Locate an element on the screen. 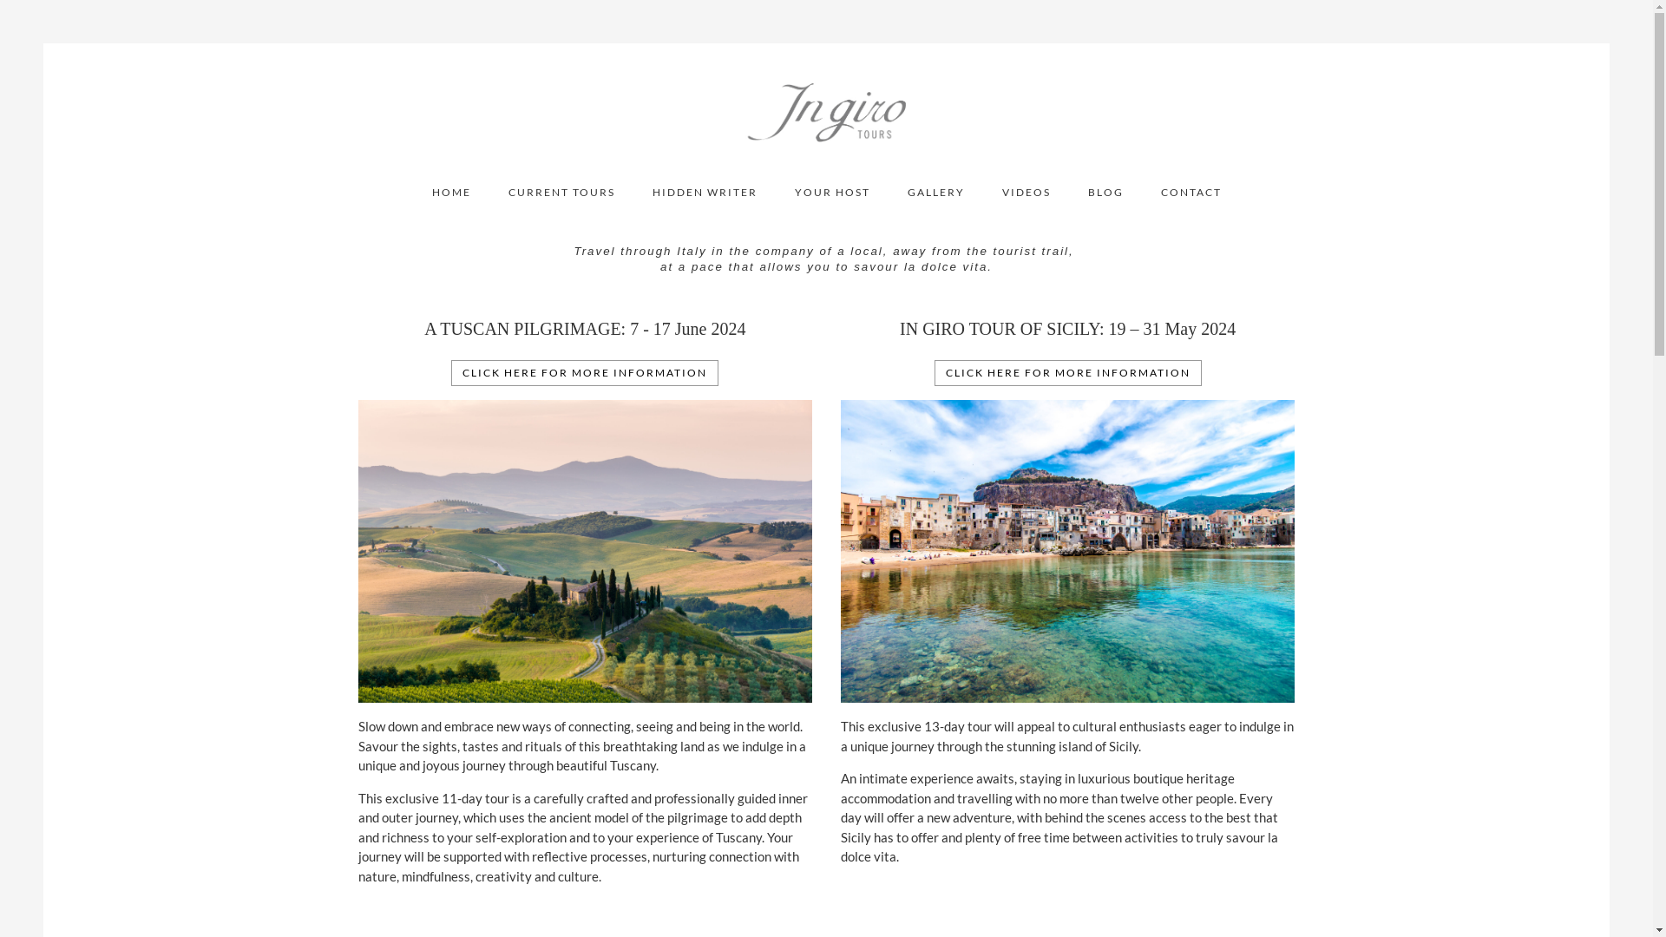  Val d'Orcia, Tuscany, Italy is located at coordinates (585, 552).